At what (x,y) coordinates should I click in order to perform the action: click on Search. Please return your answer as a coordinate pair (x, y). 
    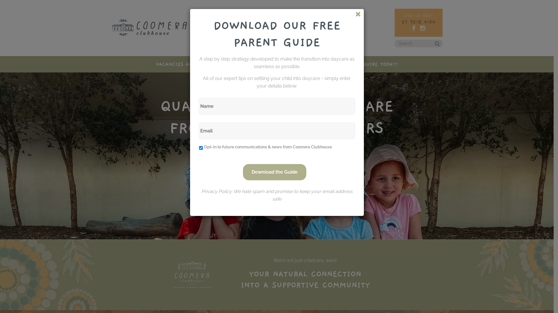
    Looking at the image, I should click on (434, 46).